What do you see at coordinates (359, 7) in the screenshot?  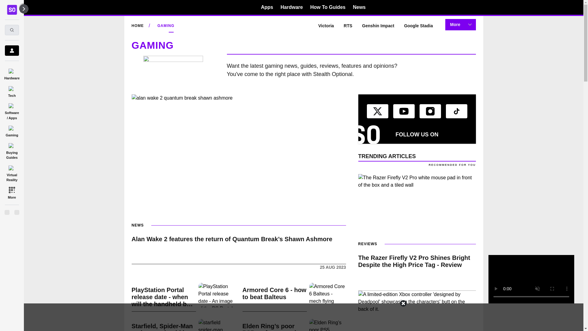 I see `News` at bounding box center [359, 7].